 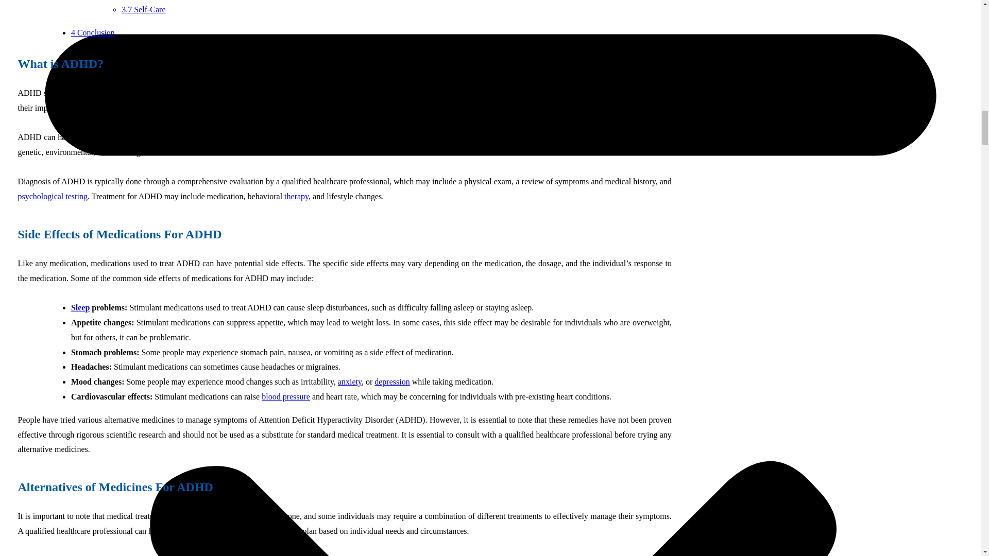 What do you see at coordinates (350, 381) in the screenshot?
I see `anxiety` at bounding box center [350, 381].